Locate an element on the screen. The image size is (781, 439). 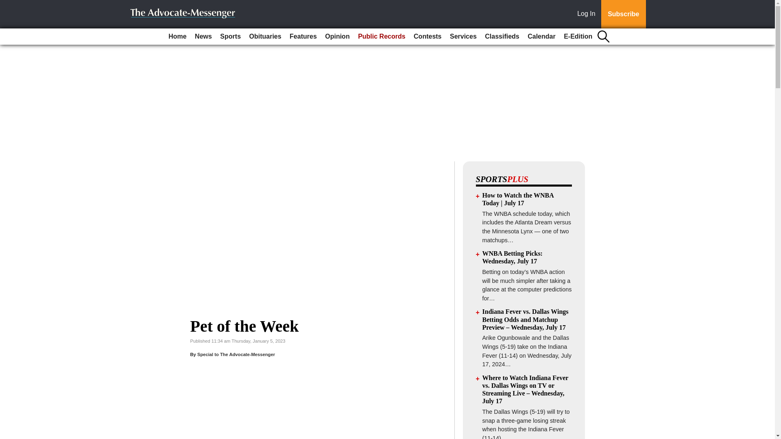
Classifieds is located at coordinates (502, 37).